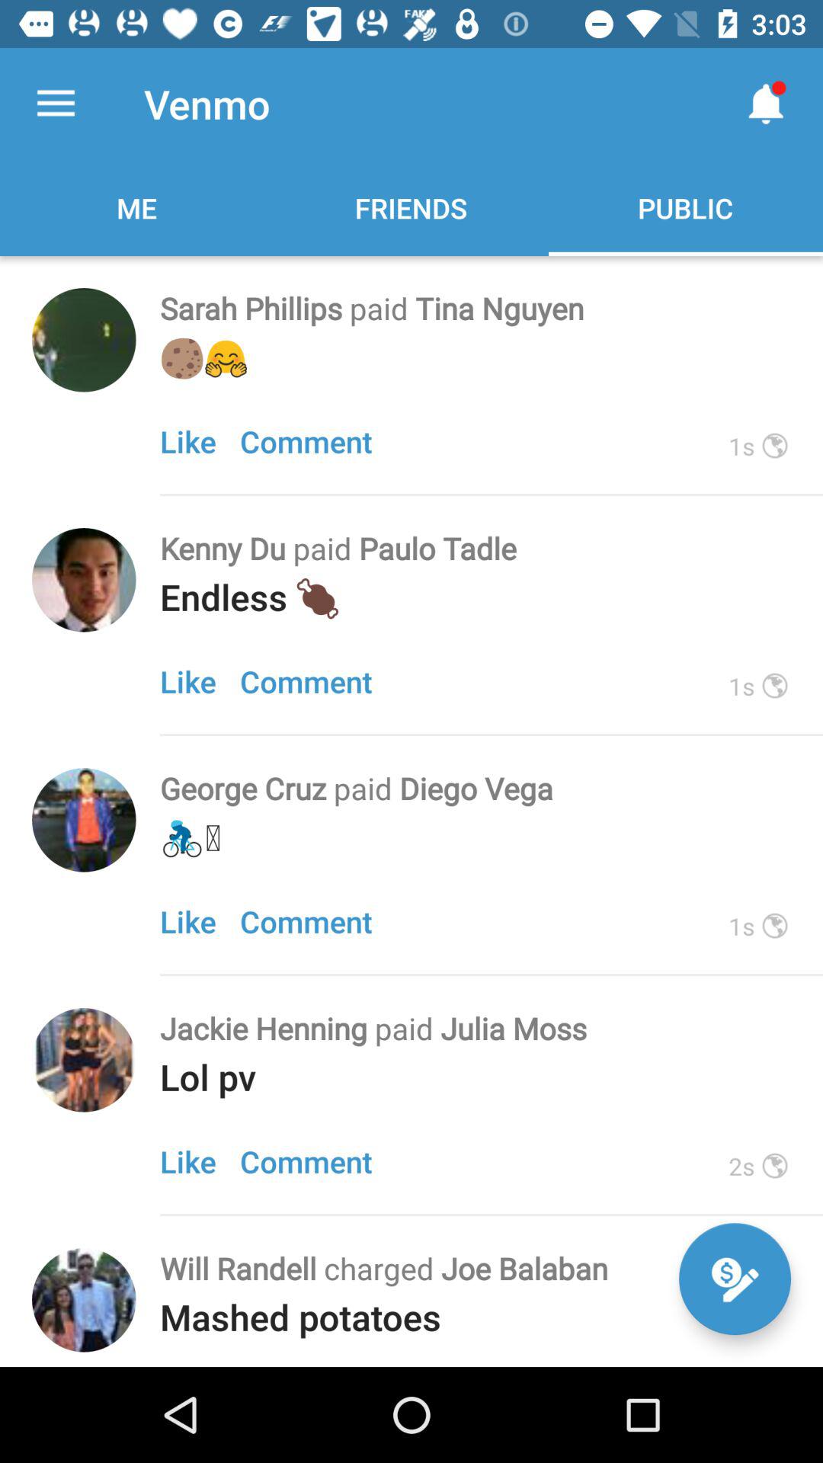 Image resolution: width=823 pixels, height=1463 pixels. Describe the element at coordinates (84, 1060) in the screenshot. I see `person avatar` at that location.